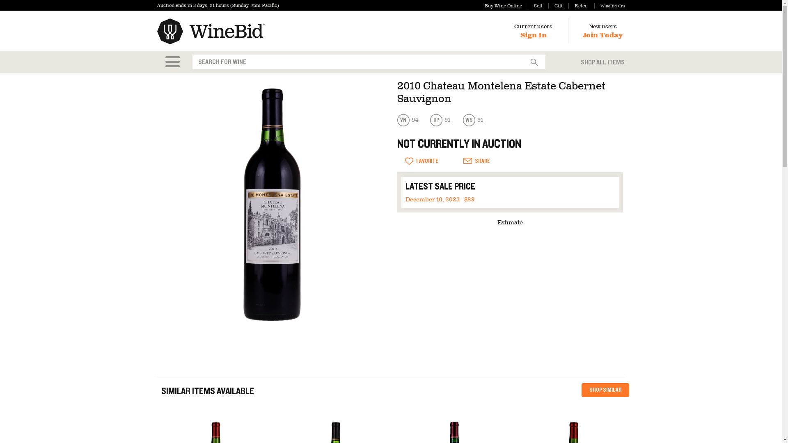 This screenshot has width=788, height=443. I want to click on Join Today, so click(602, 35).